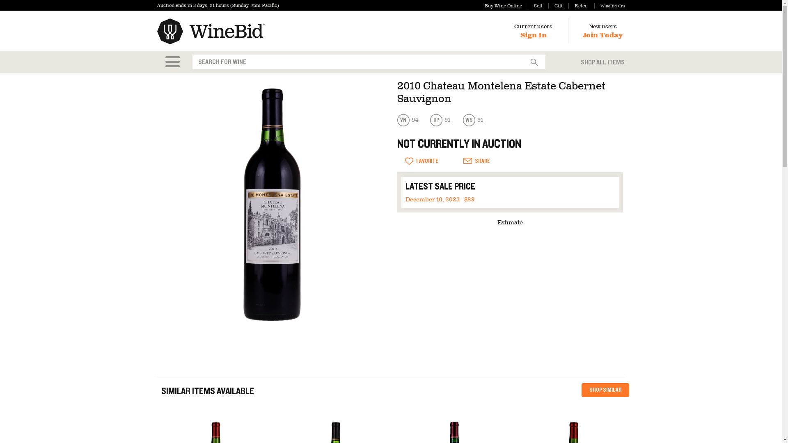 This screenshot has width=788, height=443. I want to click on Join Today, so click(602, 35).